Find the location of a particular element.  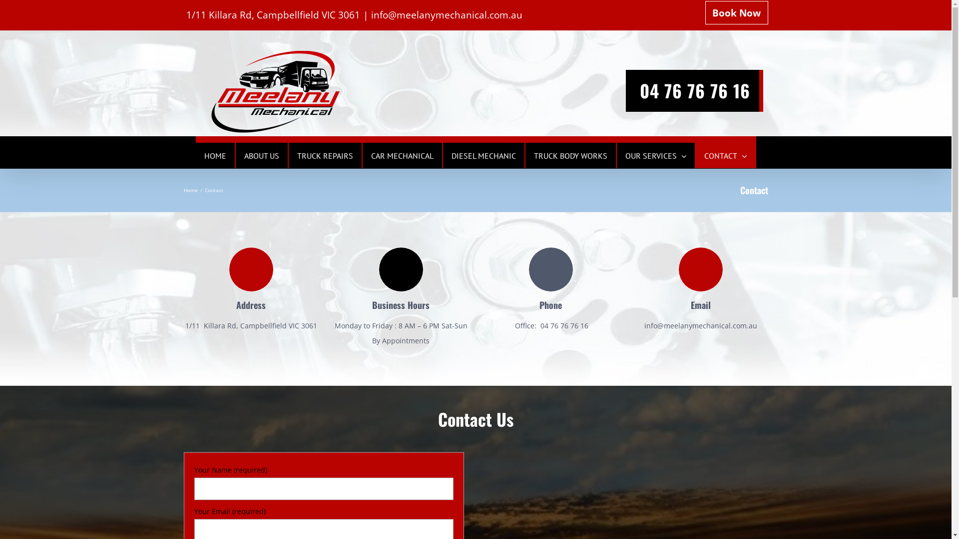

CAR MECHANICAL is located at coordinates (402, 156).